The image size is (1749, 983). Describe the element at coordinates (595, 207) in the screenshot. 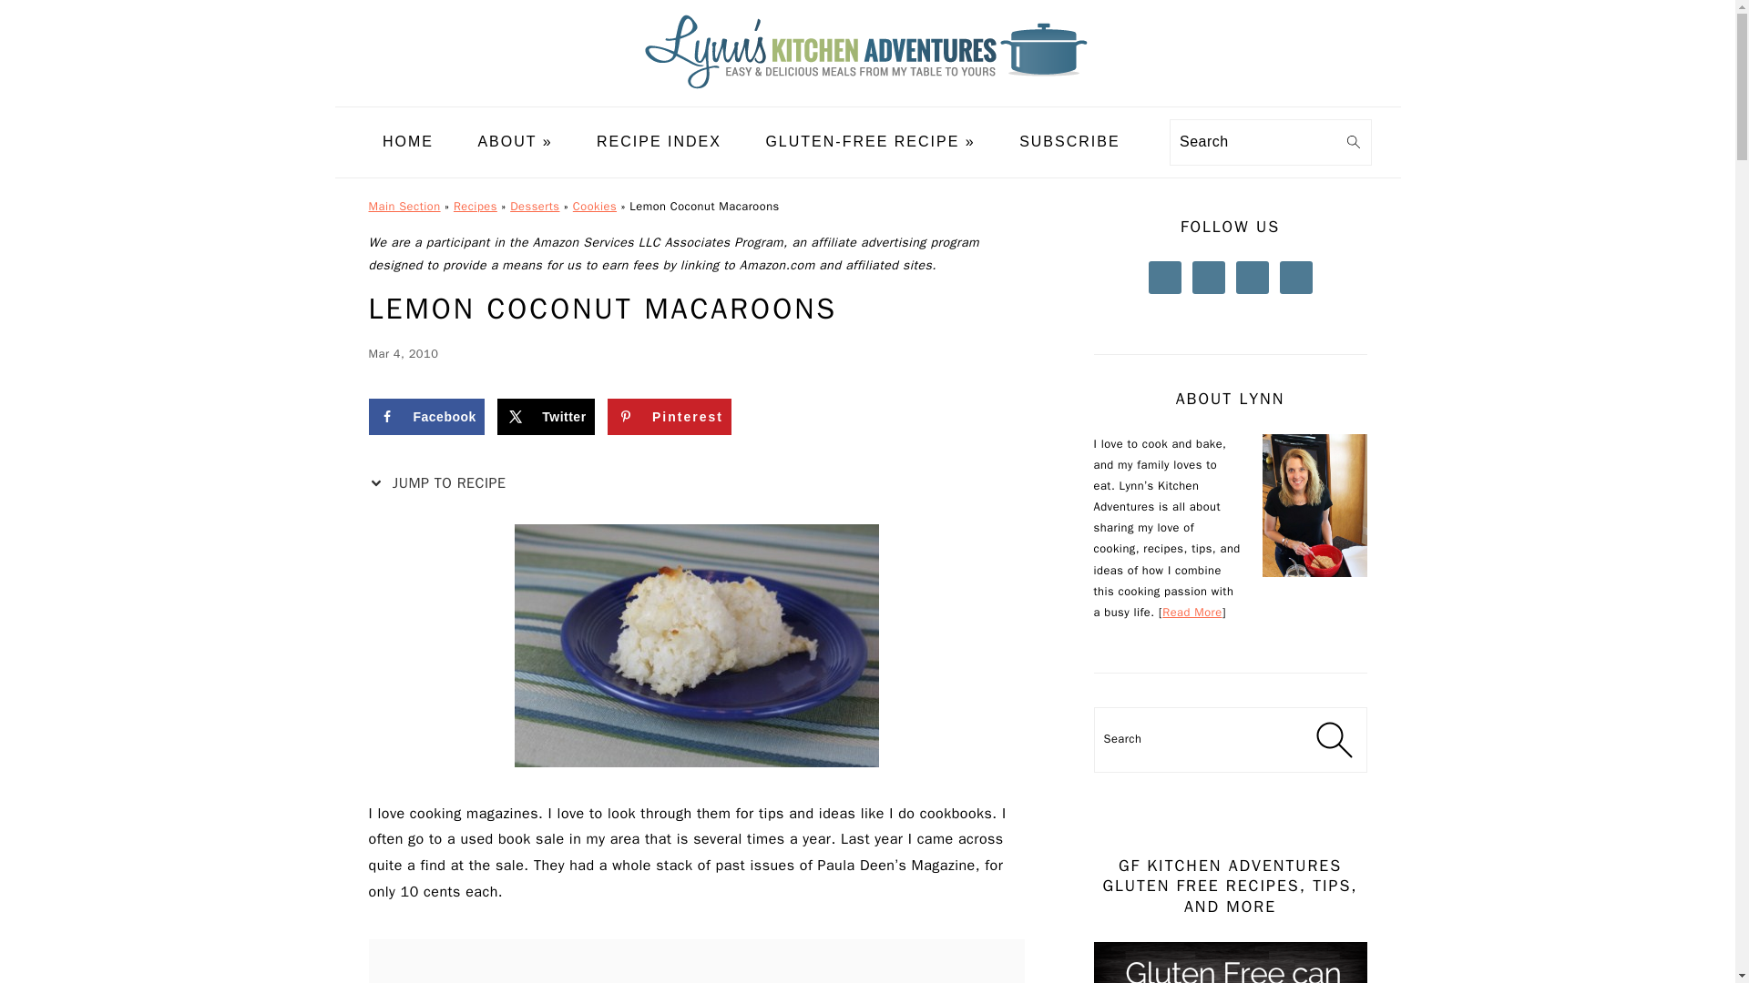

I see `Cookies` at that location.